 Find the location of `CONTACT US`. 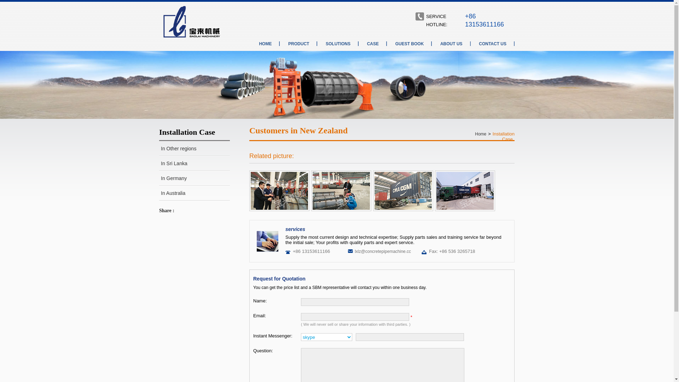

CONTACT US is located at coordinates (493, 44).